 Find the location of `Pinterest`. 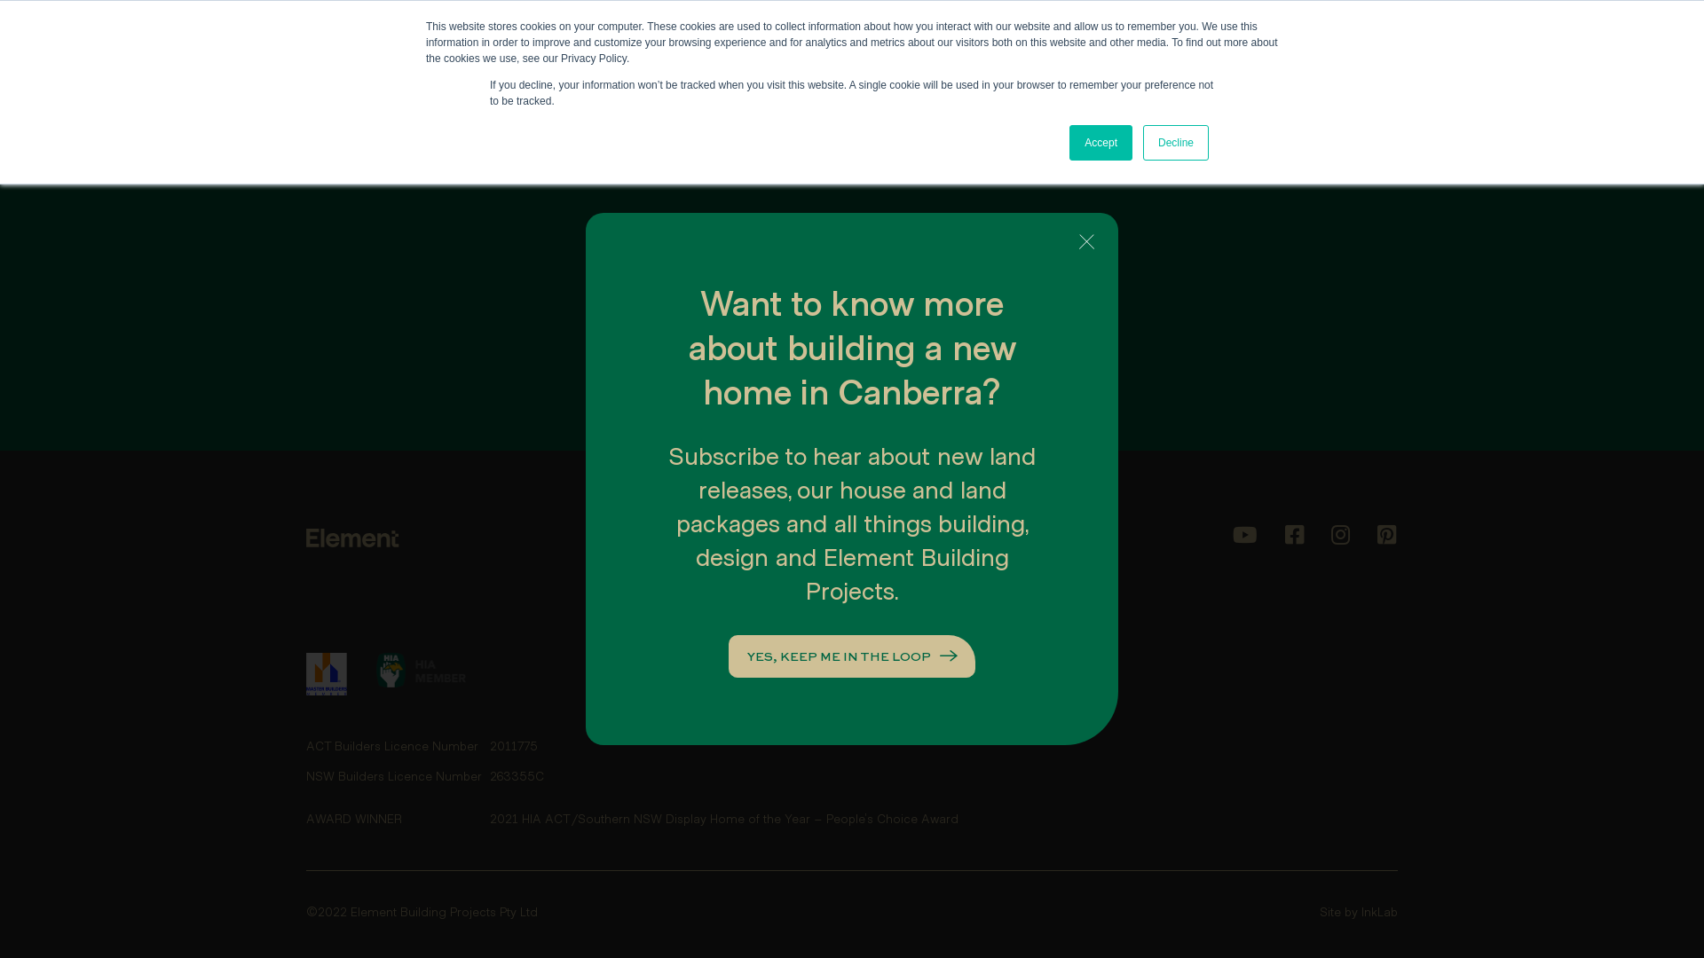

Pinterest is located at coordinates (1386, 536).